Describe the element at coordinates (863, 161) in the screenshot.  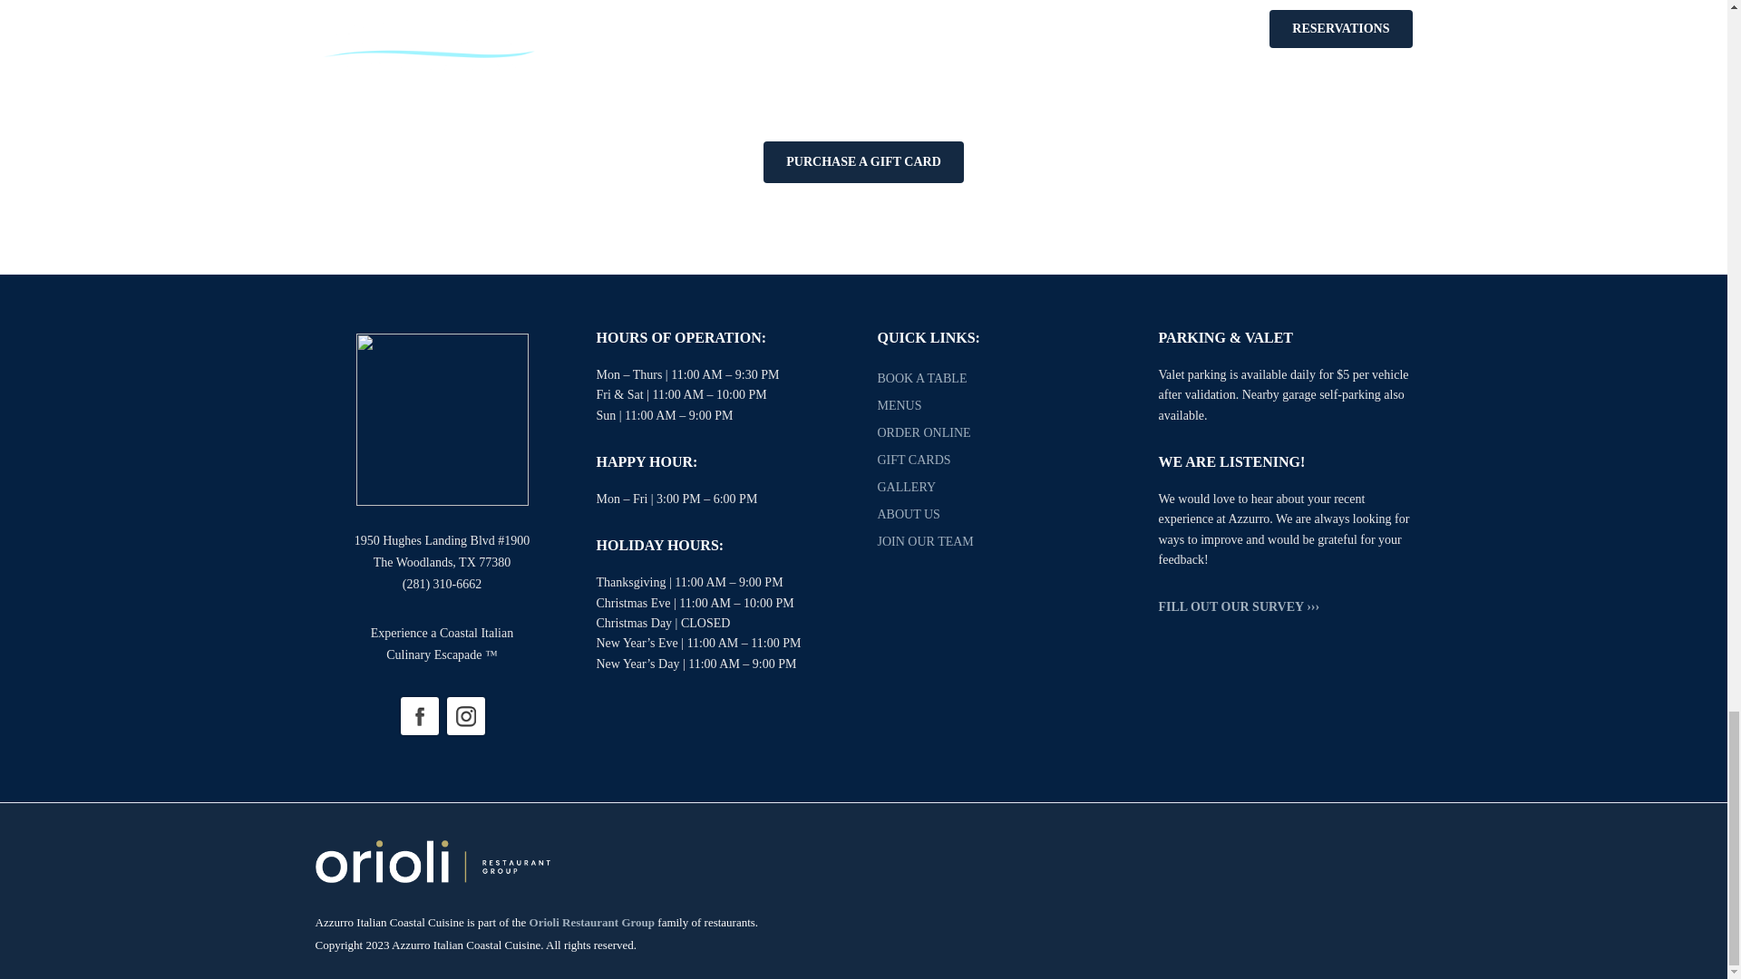
I see `PURCHASE A GIFT CARD` at that location.